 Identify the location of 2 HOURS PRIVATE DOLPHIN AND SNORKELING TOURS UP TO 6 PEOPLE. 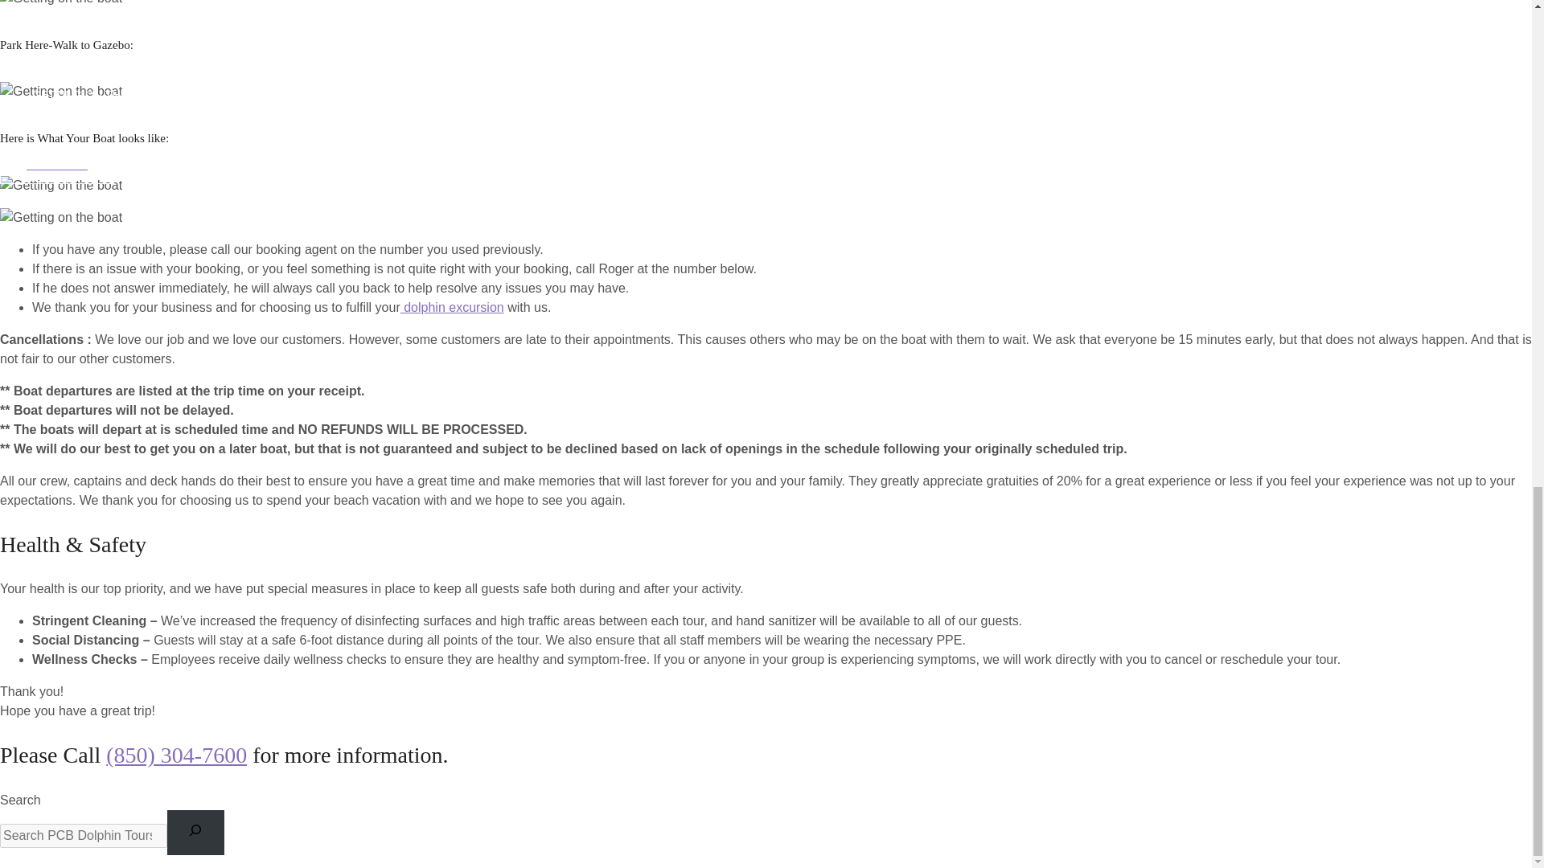
(138, 35).